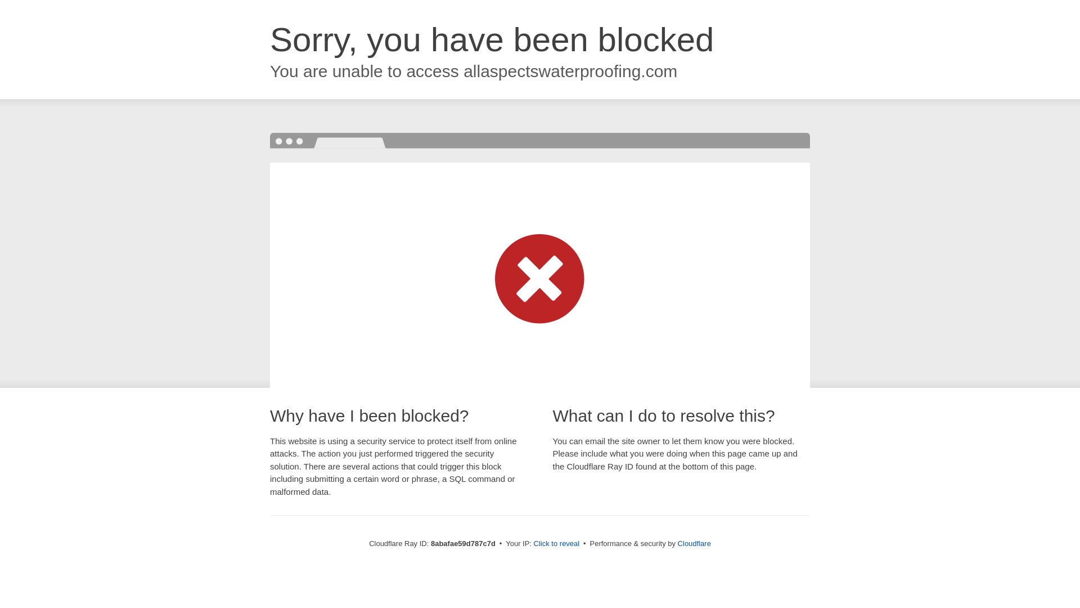  Describe the element at coordinates (694, 543) in the screenshot. I see `Cloudflare` at that location.